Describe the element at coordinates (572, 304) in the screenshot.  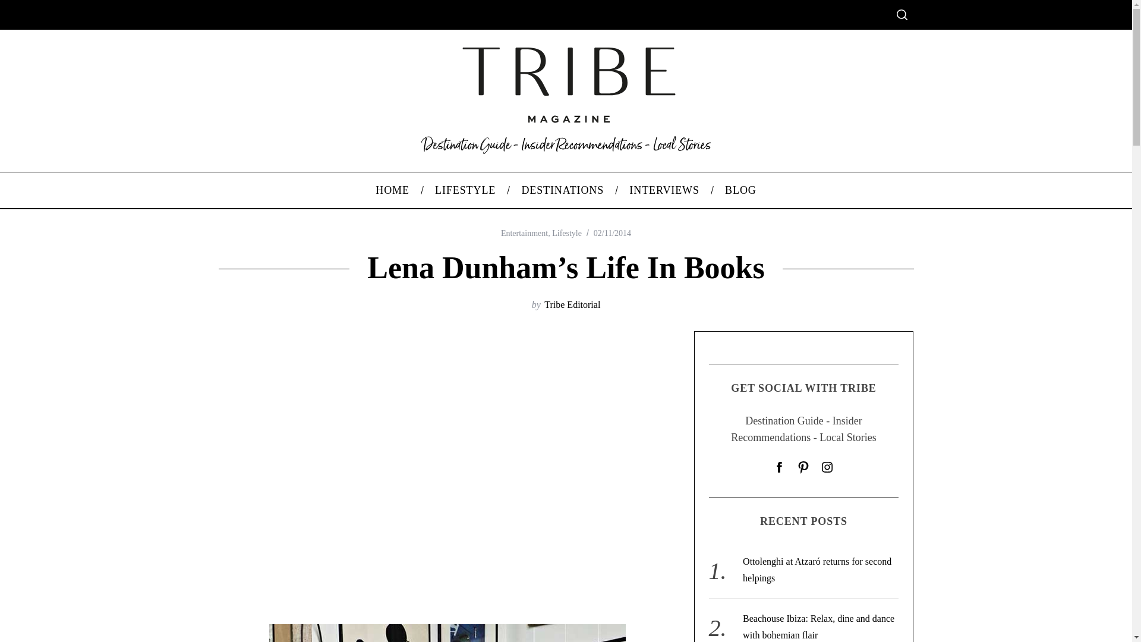
I see `Tribe Editorial` at that location.